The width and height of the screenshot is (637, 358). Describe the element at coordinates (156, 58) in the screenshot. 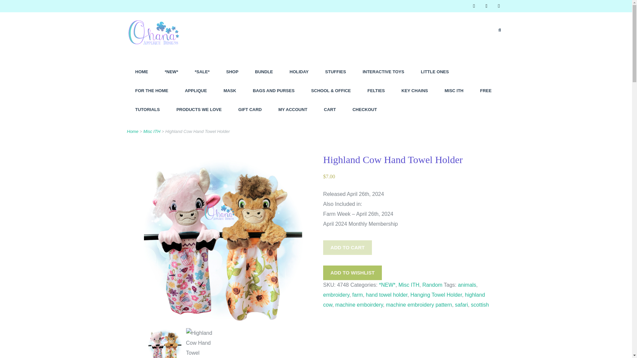

I see `Ohana Applique Designs` at that location.